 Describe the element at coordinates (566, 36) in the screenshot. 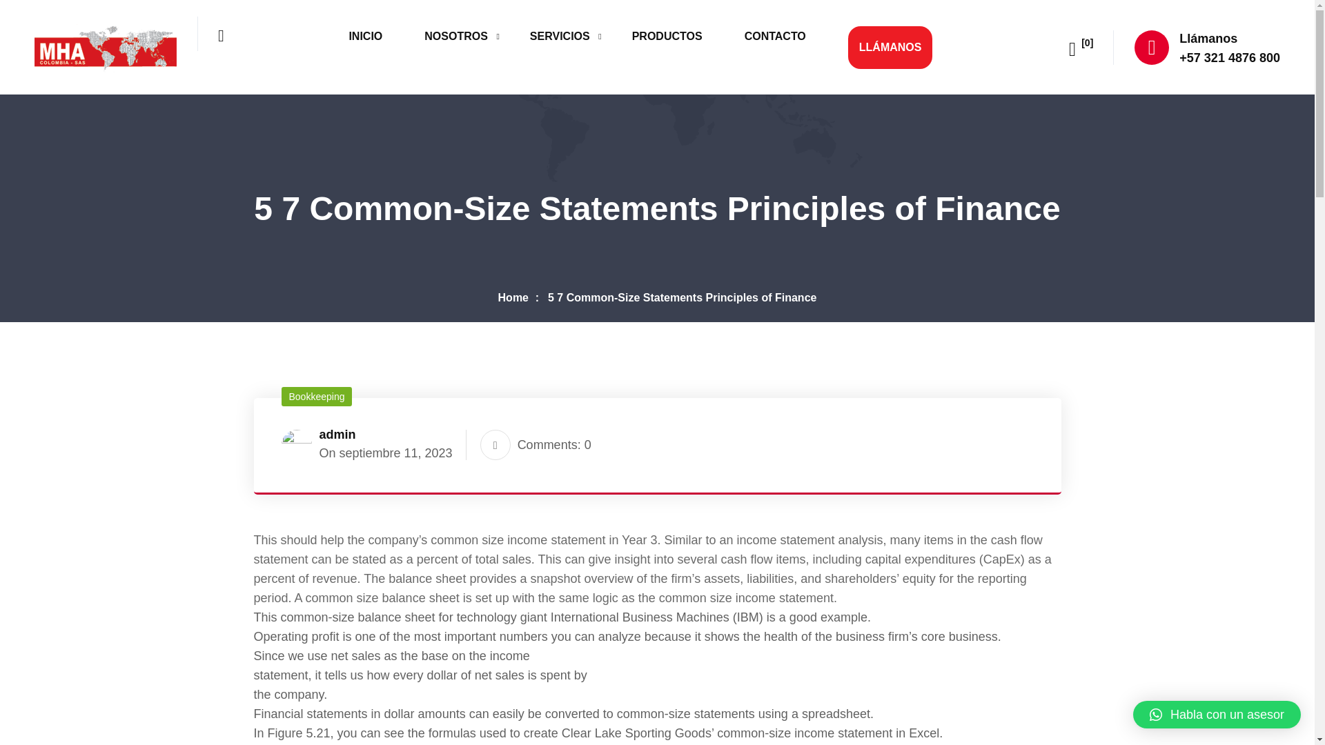

I see `Servicios` at that location.